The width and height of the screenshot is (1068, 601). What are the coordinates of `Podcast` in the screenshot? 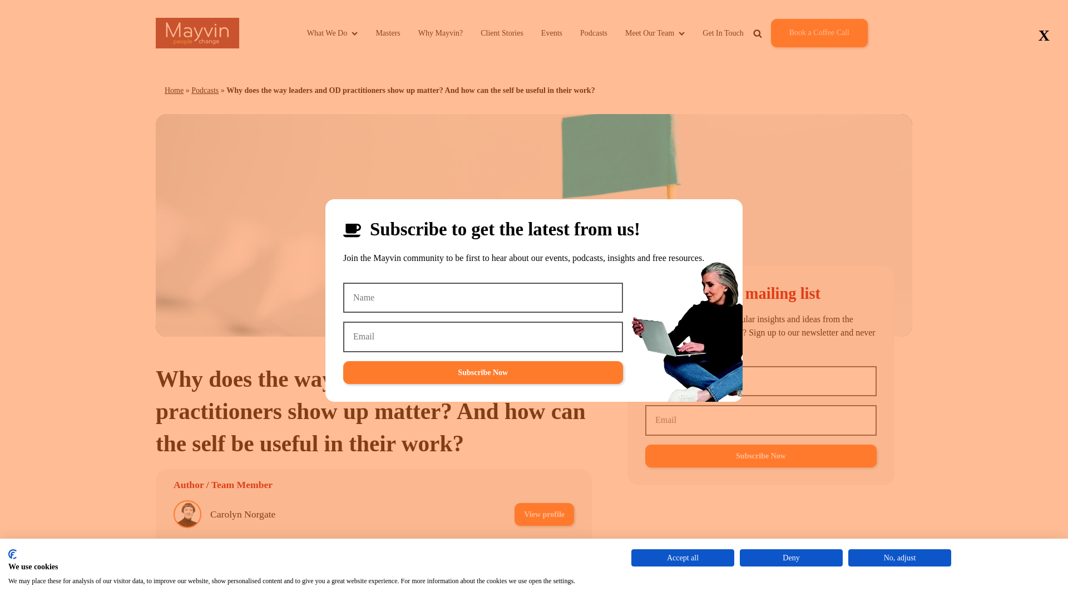 It's located at (471, 591).